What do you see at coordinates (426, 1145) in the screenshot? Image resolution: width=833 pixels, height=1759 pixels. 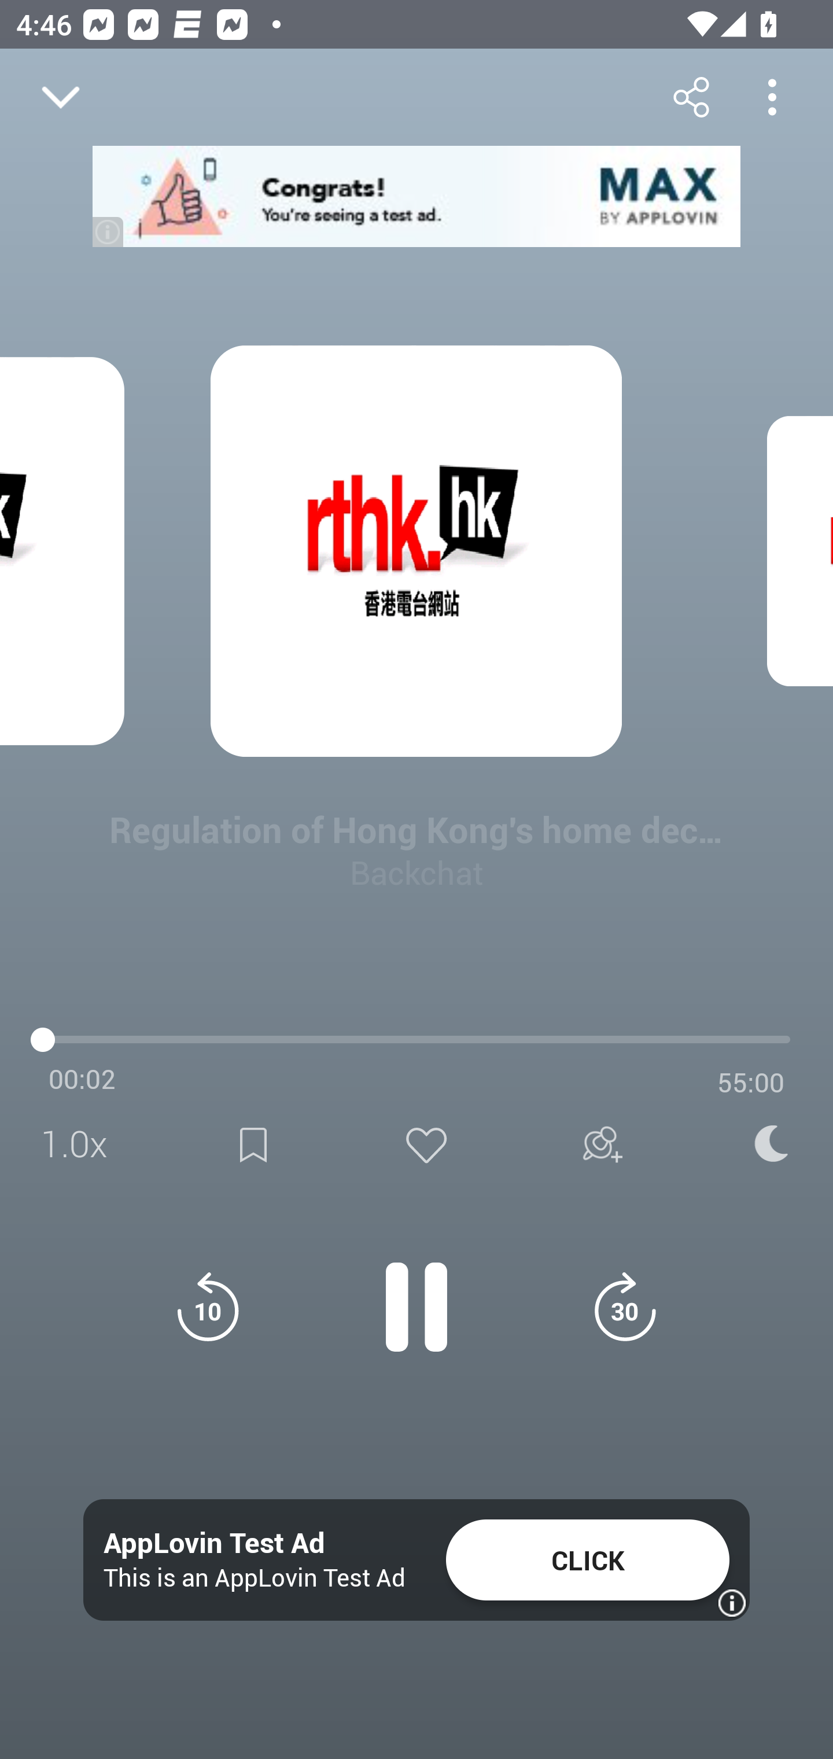 I see `Like` at bounding box center [426, 1145].